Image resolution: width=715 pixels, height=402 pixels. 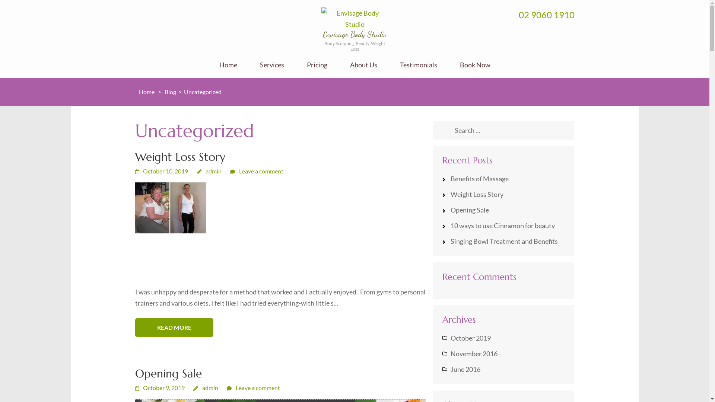 What do you see at coordinates (465, 369) in the screenshot?
I see `June 2016` at bounding box center [465, 369].